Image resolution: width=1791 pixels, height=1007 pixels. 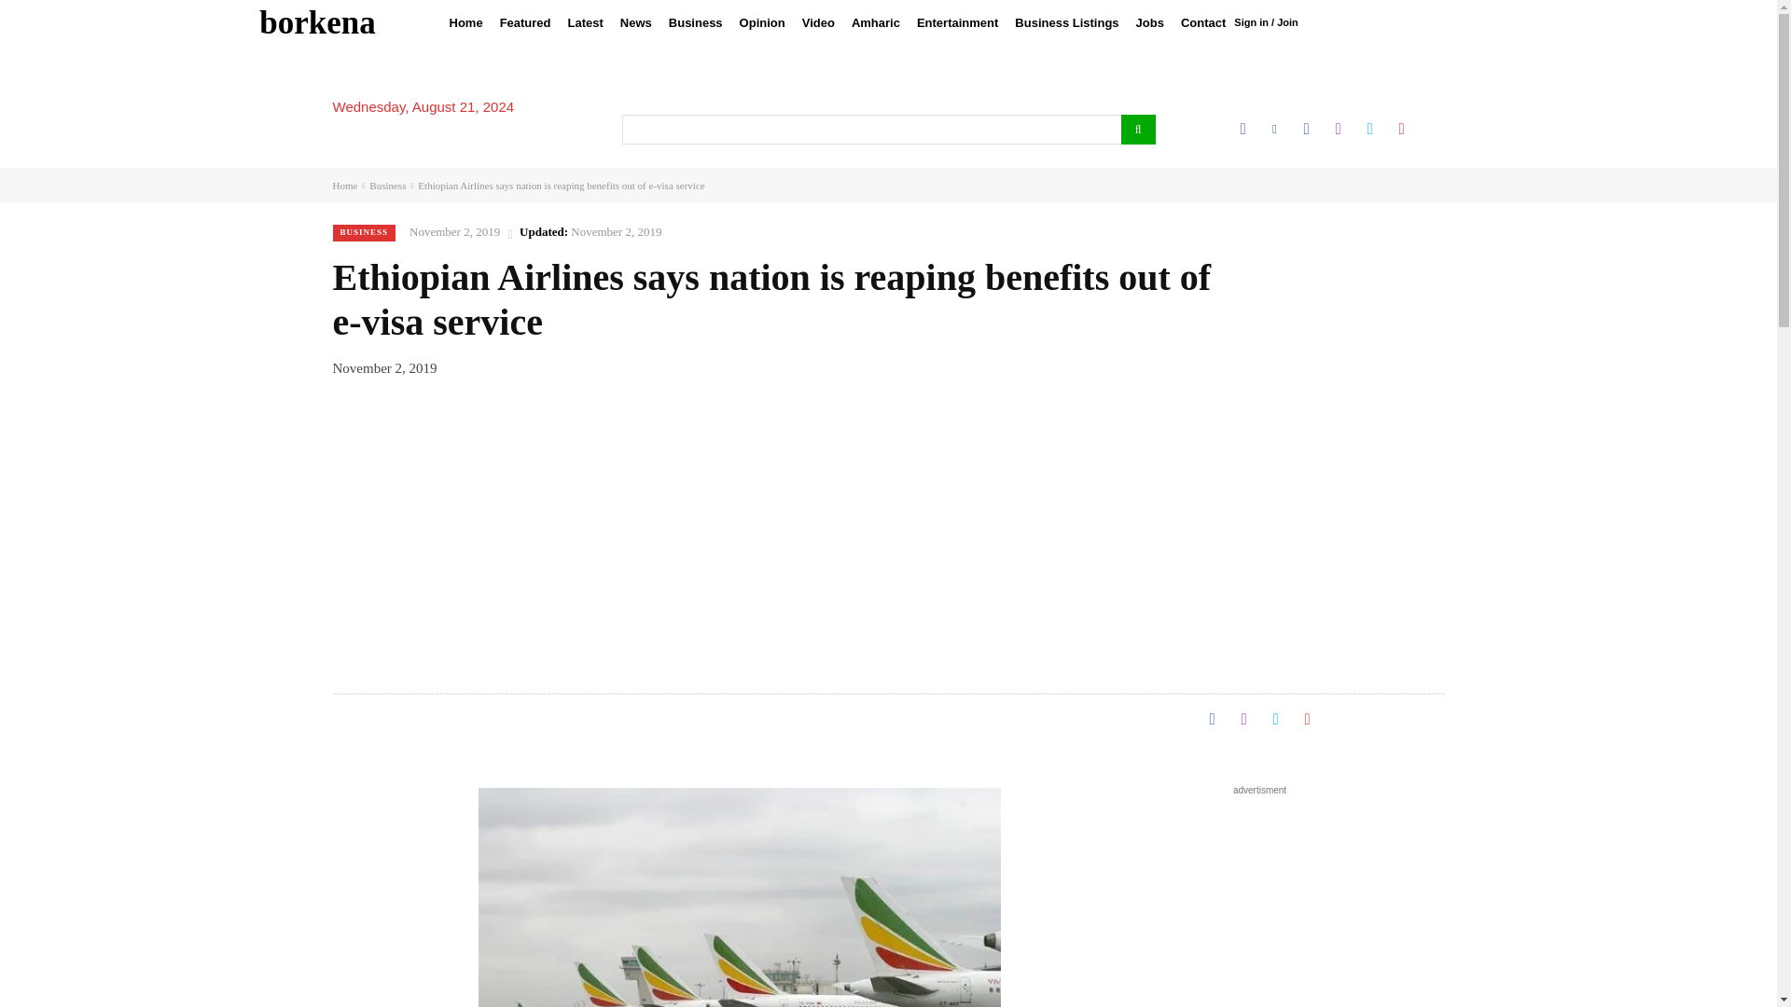 I want to click on Business, so click(x=696, y=22).